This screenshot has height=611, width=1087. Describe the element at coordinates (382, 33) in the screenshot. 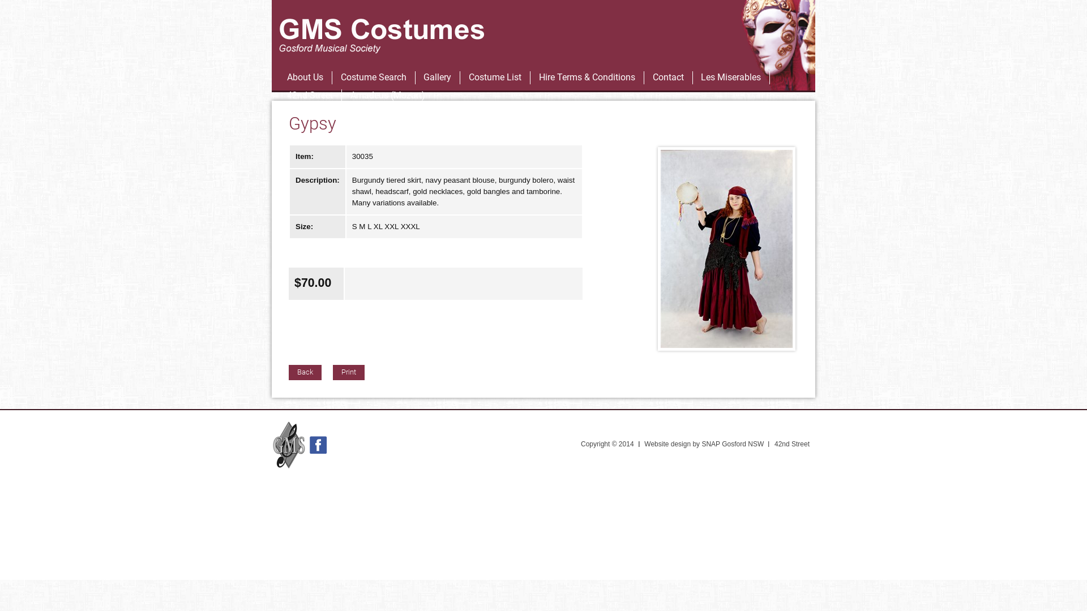

I see `Home - LOGO` at that location.